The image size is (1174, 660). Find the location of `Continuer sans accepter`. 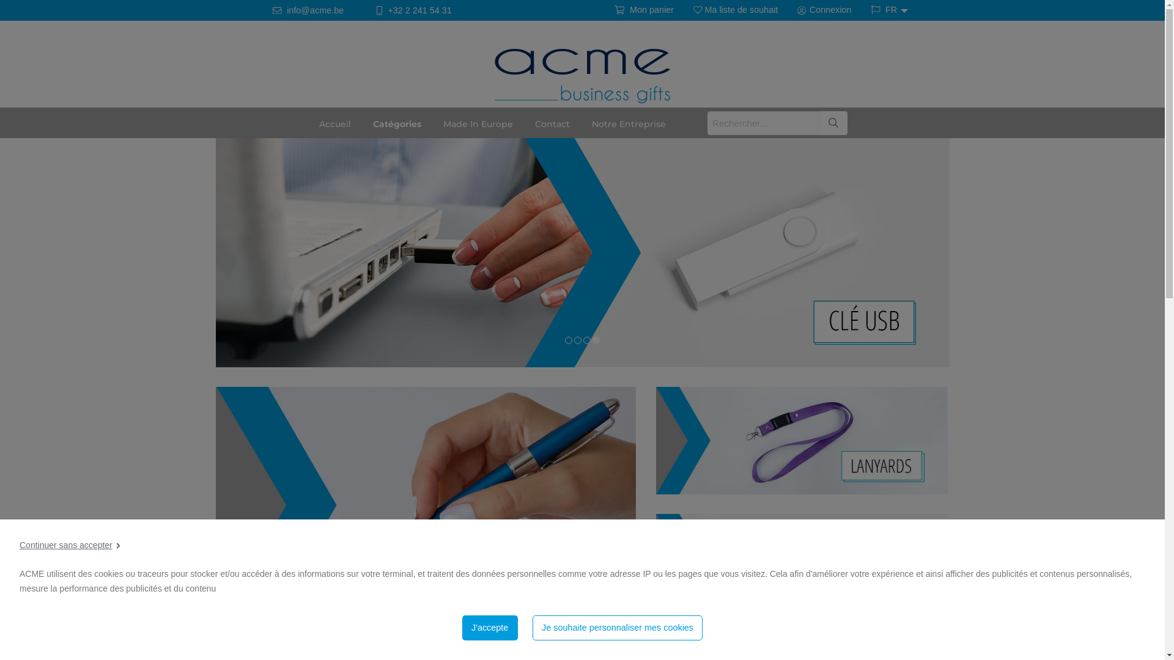

Continuer sans accepter is located at coordinates (70, 545).